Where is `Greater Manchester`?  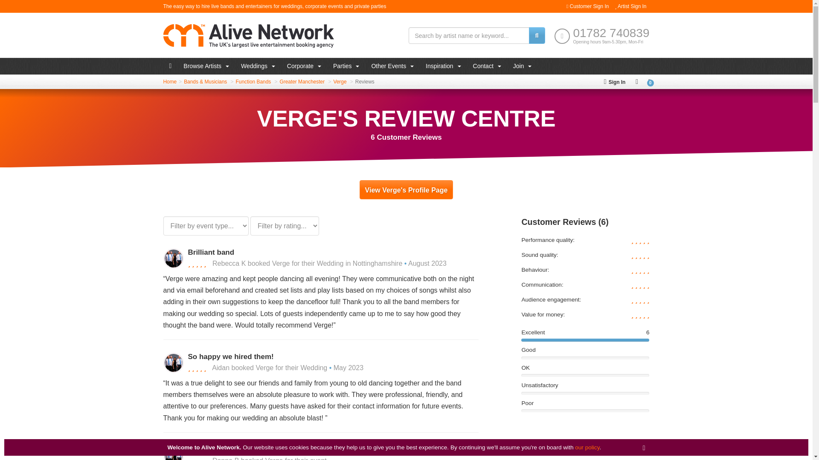
Greater Manchester is located at coordinates (302, 81).